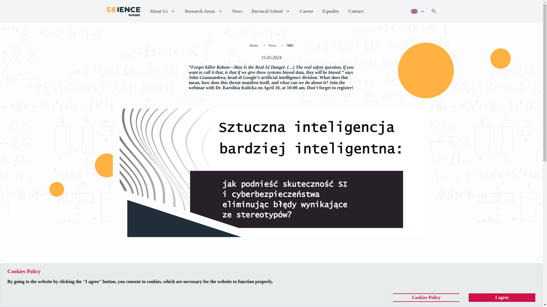  What do you see at coordinates (426, 297) in the screenshot?
I see `Cookies Policy` at bounding box center [426, 297].